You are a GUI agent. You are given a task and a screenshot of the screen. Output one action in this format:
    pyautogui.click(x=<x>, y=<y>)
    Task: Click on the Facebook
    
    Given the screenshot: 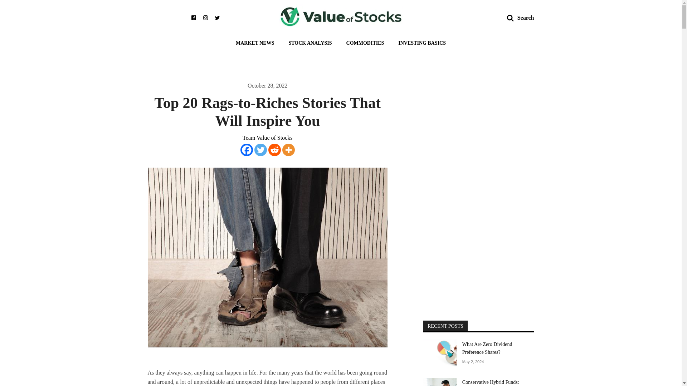 What is the action you would take?
    pyautogui.click(x=247, y=150)
    